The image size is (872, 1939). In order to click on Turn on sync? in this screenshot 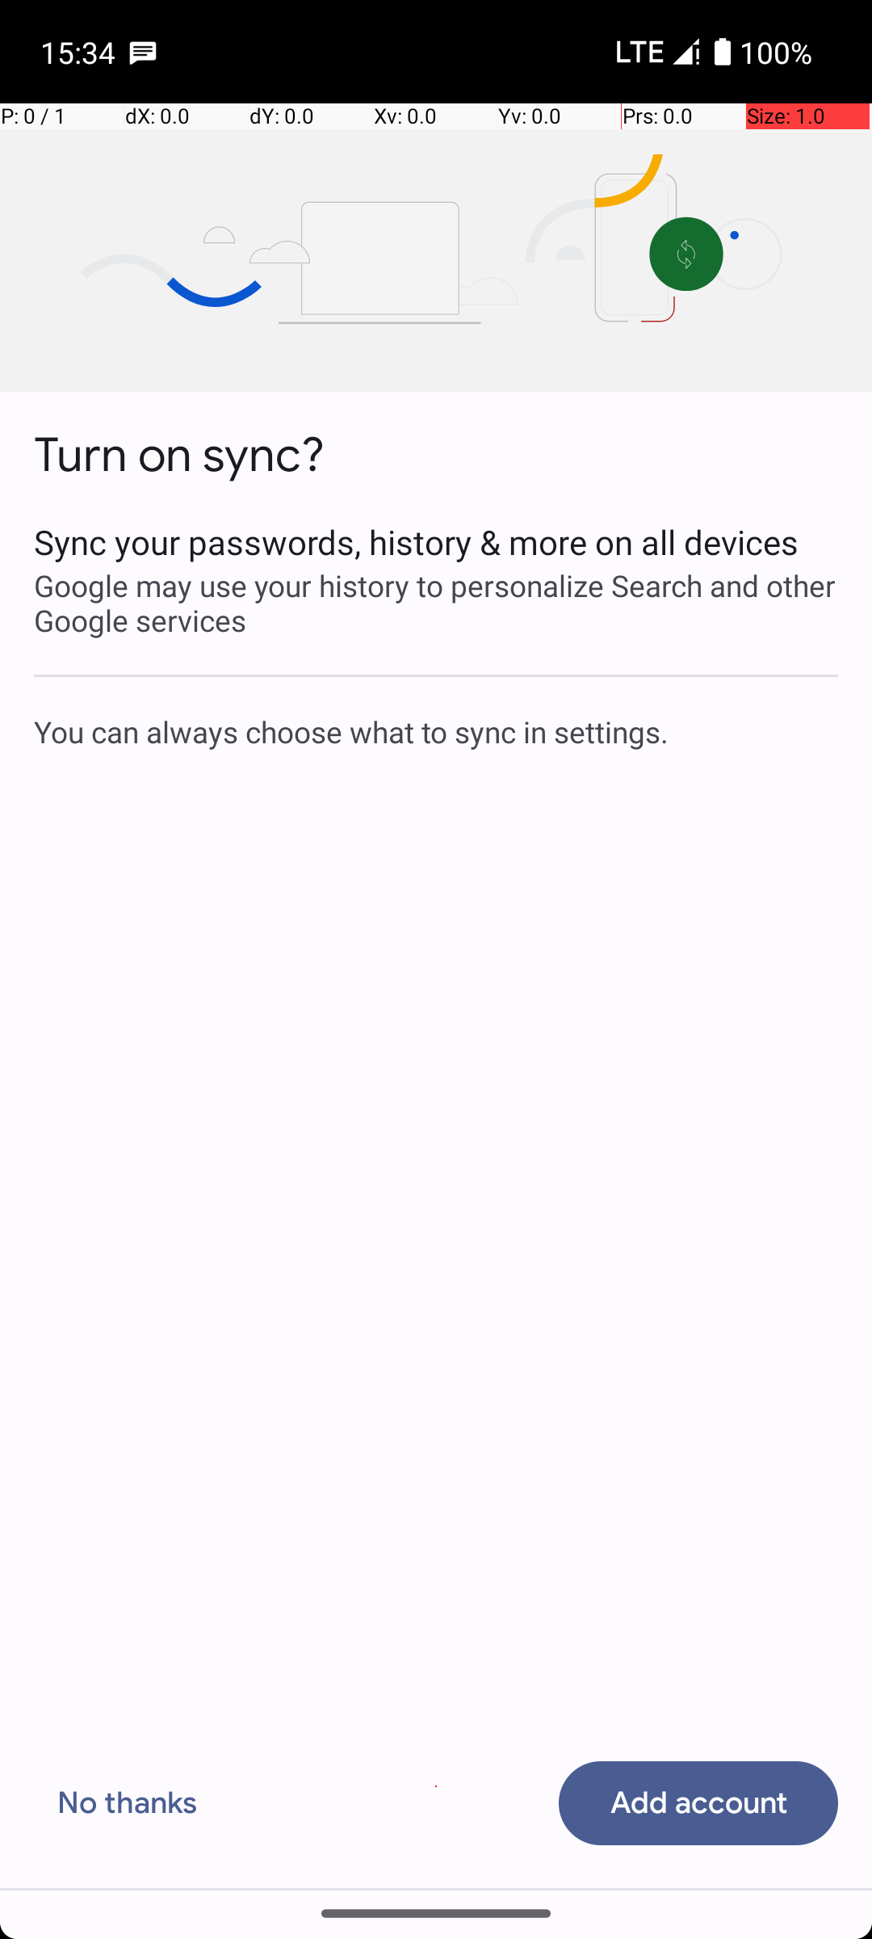, I will do `click(179, 456)`.